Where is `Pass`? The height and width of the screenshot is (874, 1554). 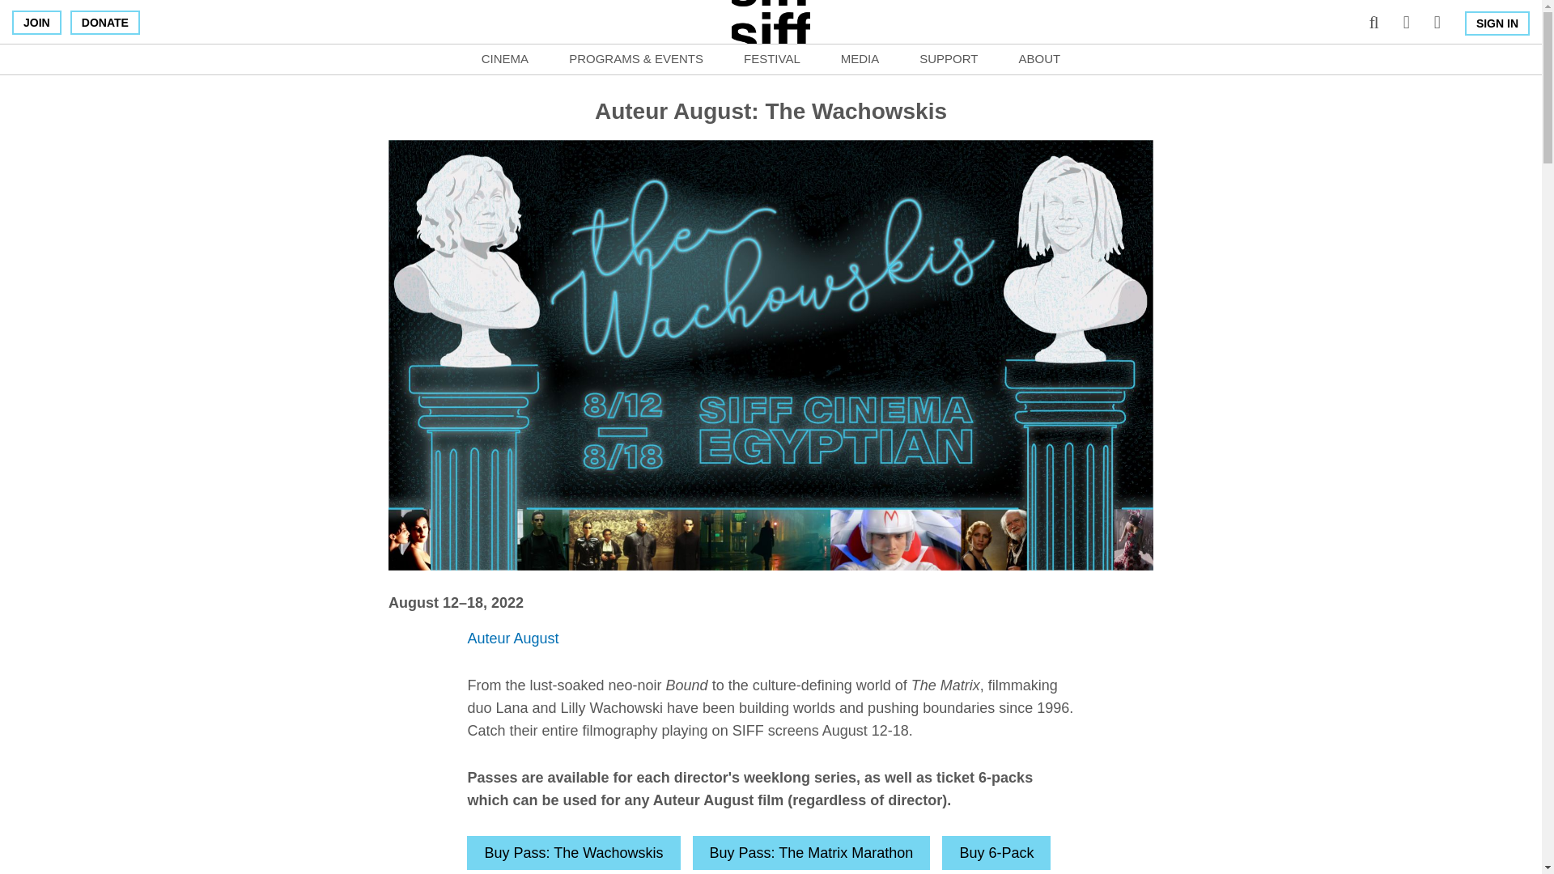 Pass is located at coordinates (573, 852).